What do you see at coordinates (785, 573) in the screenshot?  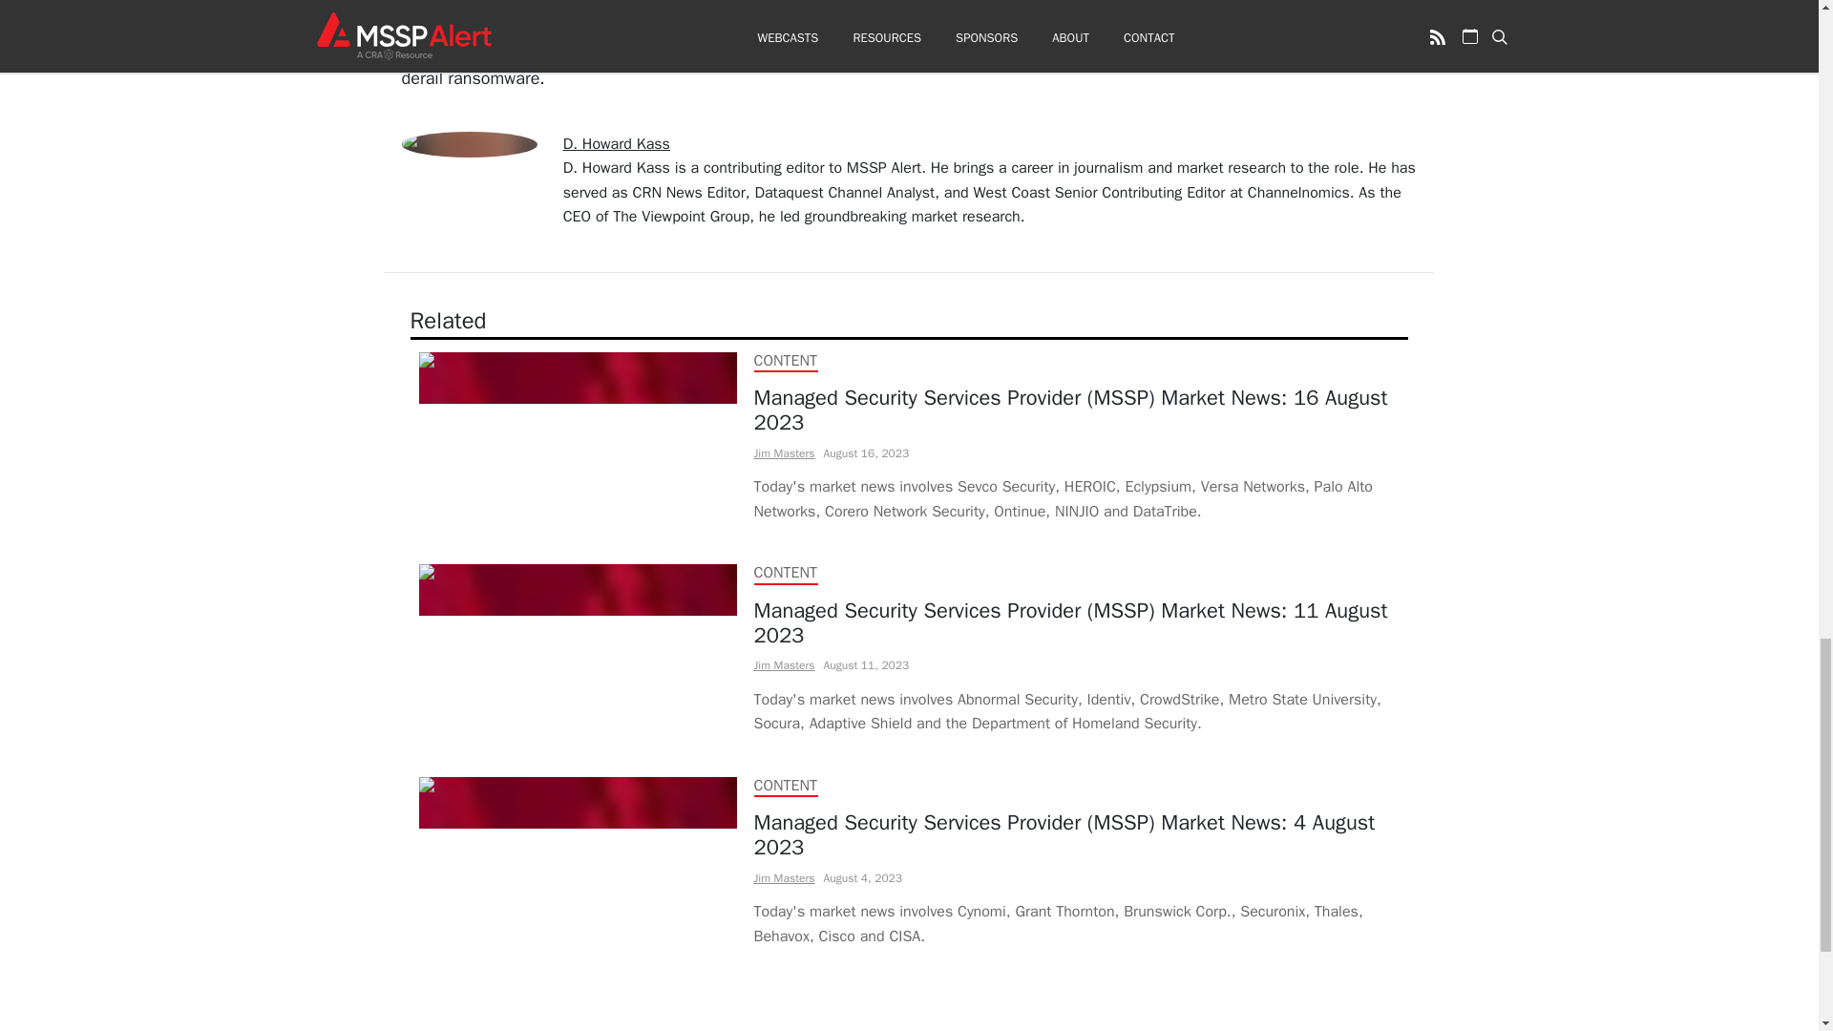 I see `CONTENT` at bounding box center [785, 573].